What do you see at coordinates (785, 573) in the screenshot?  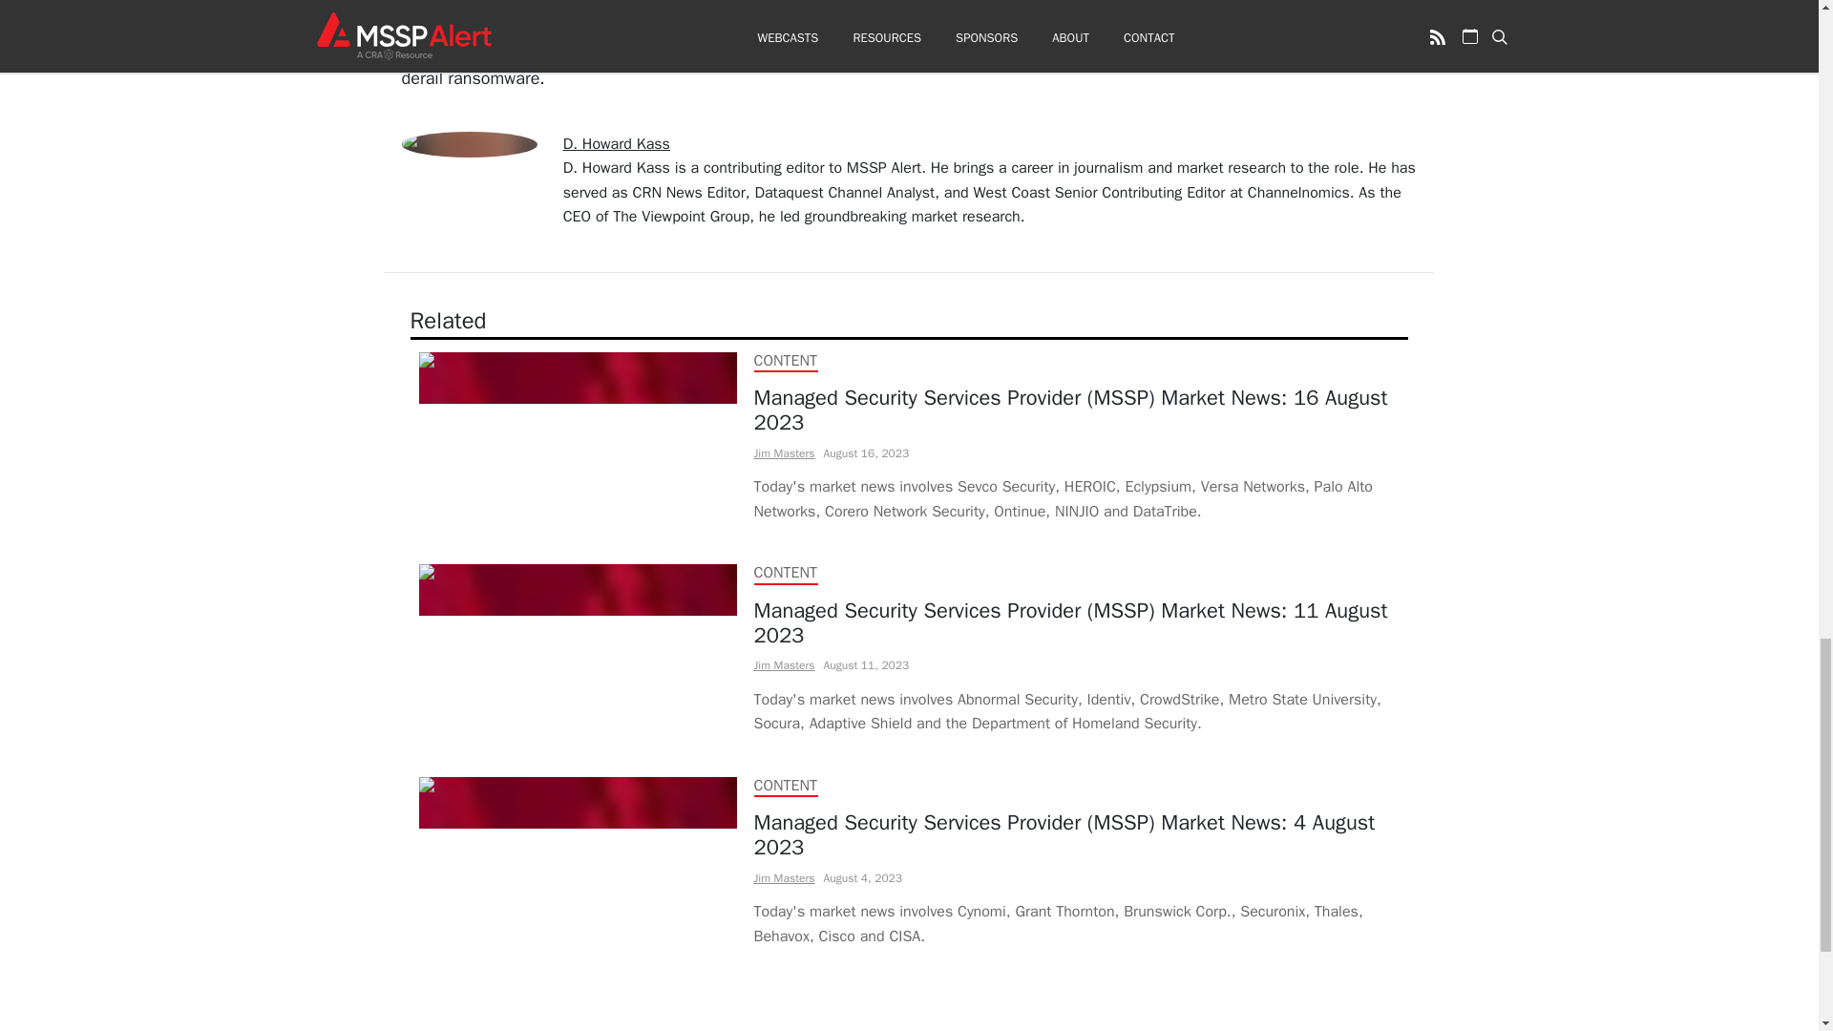 I see `CONTENT` at bounding box center [785, 573].